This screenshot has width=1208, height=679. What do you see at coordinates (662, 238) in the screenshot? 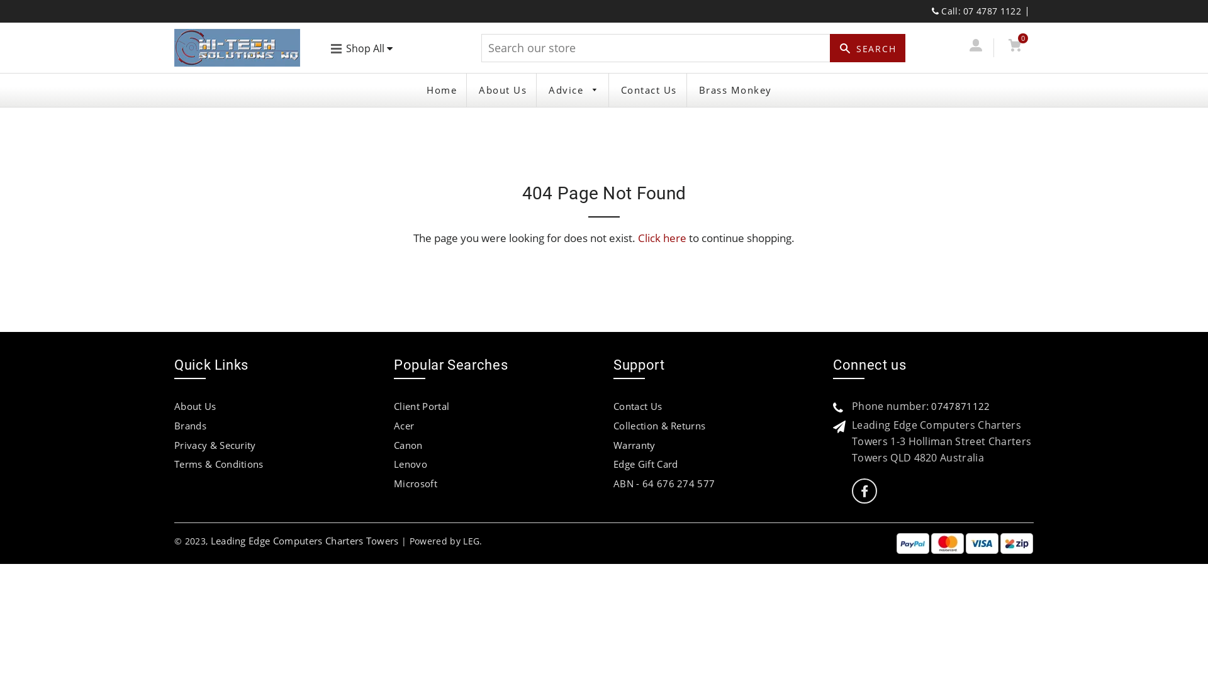
I see `Click here` at bounding box center [662, 238].